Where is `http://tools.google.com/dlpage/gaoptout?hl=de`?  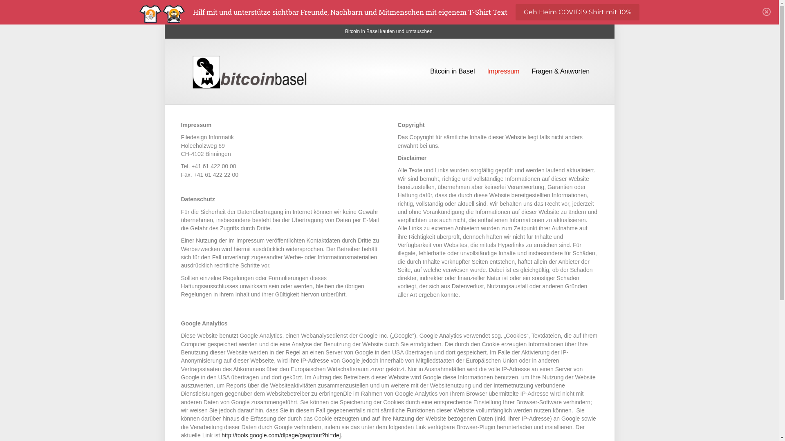 http://tools.google.com/dlpage/gaoptout?hl=de is located at coordinates (280, 435).